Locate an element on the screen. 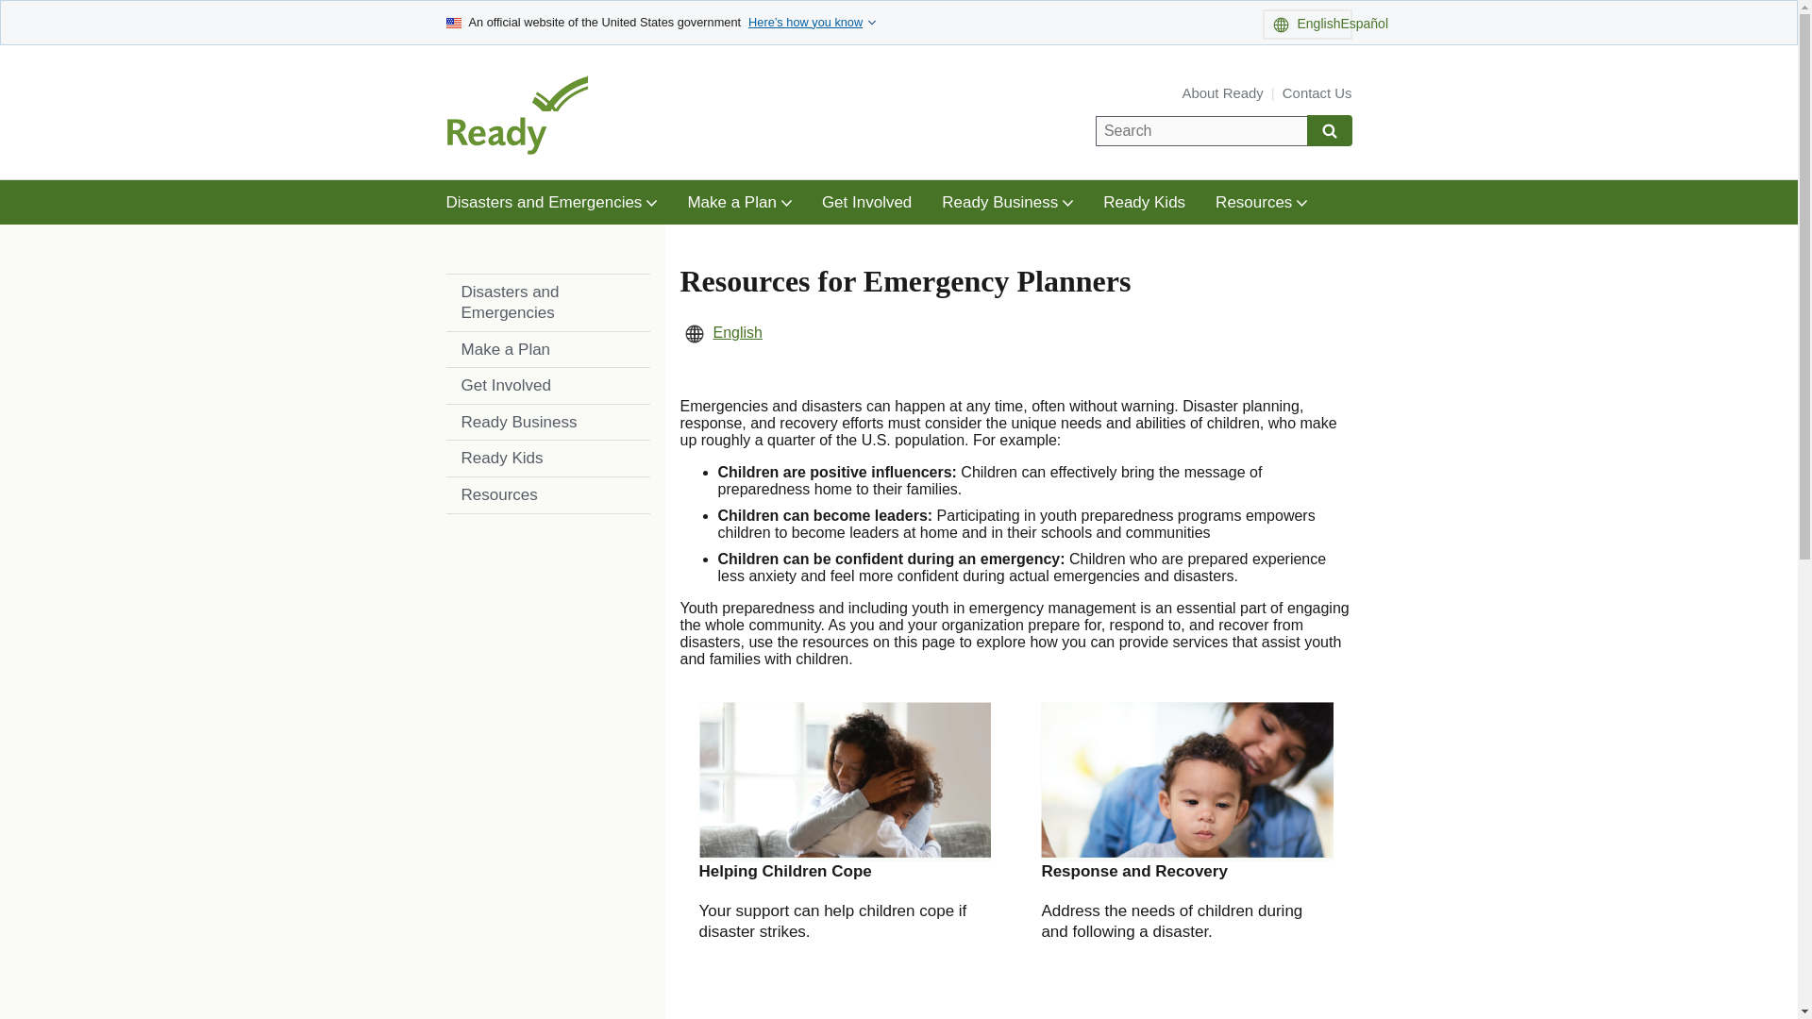  Contact Us is located at coordinates (1317, 92).